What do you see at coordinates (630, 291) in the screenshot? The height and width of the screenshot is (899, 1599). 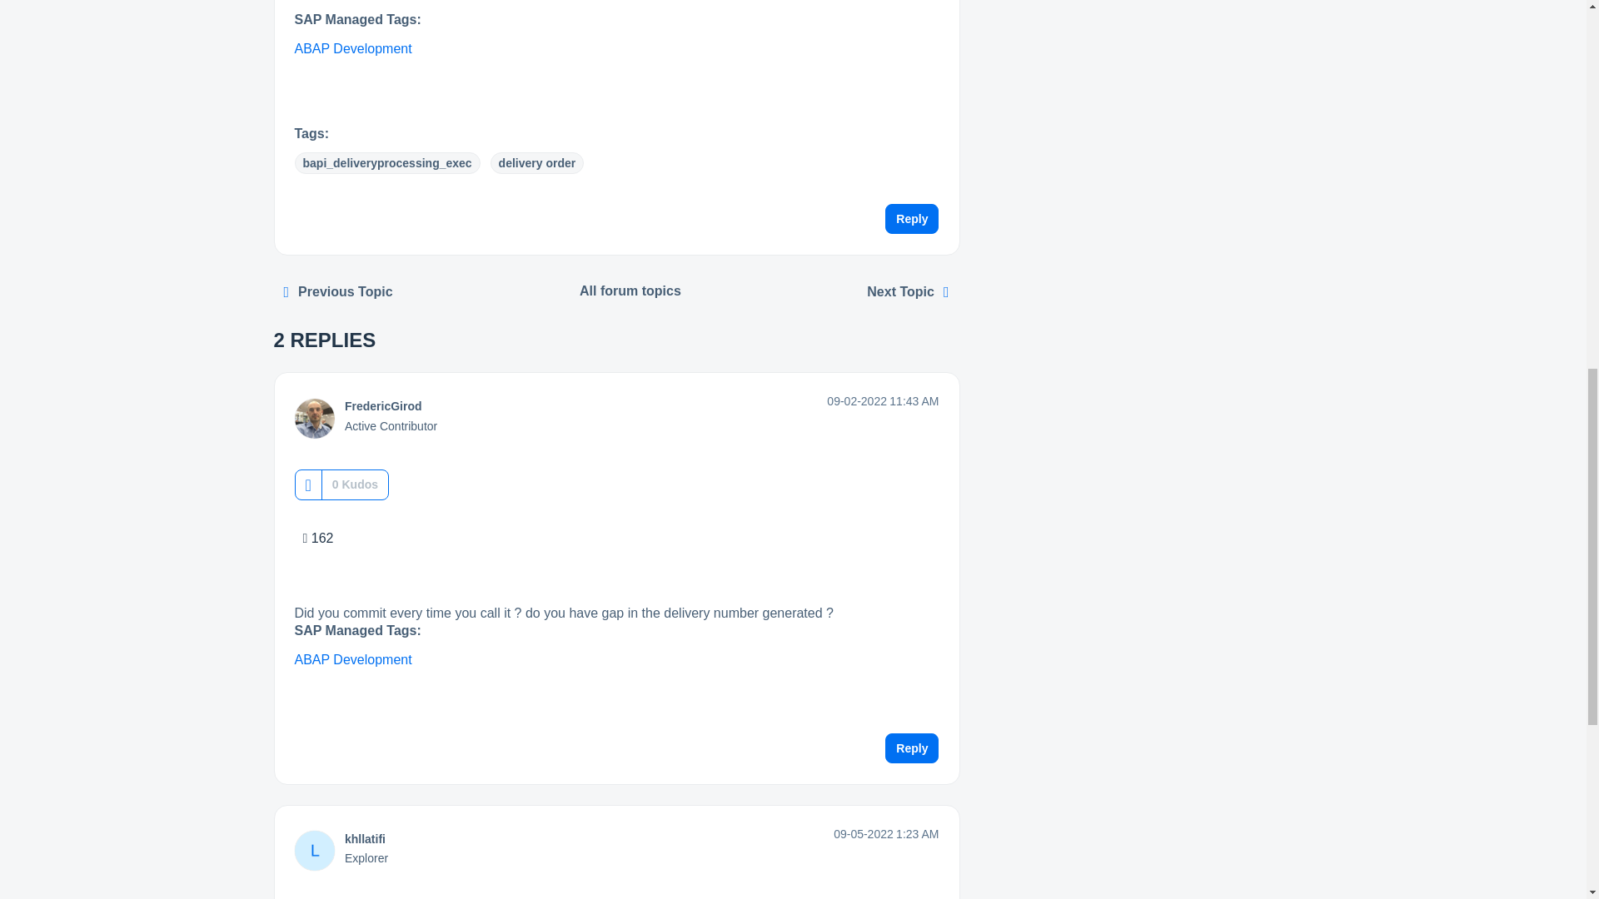 I see `Application Development Discussions` at bounding box center [630, 291].